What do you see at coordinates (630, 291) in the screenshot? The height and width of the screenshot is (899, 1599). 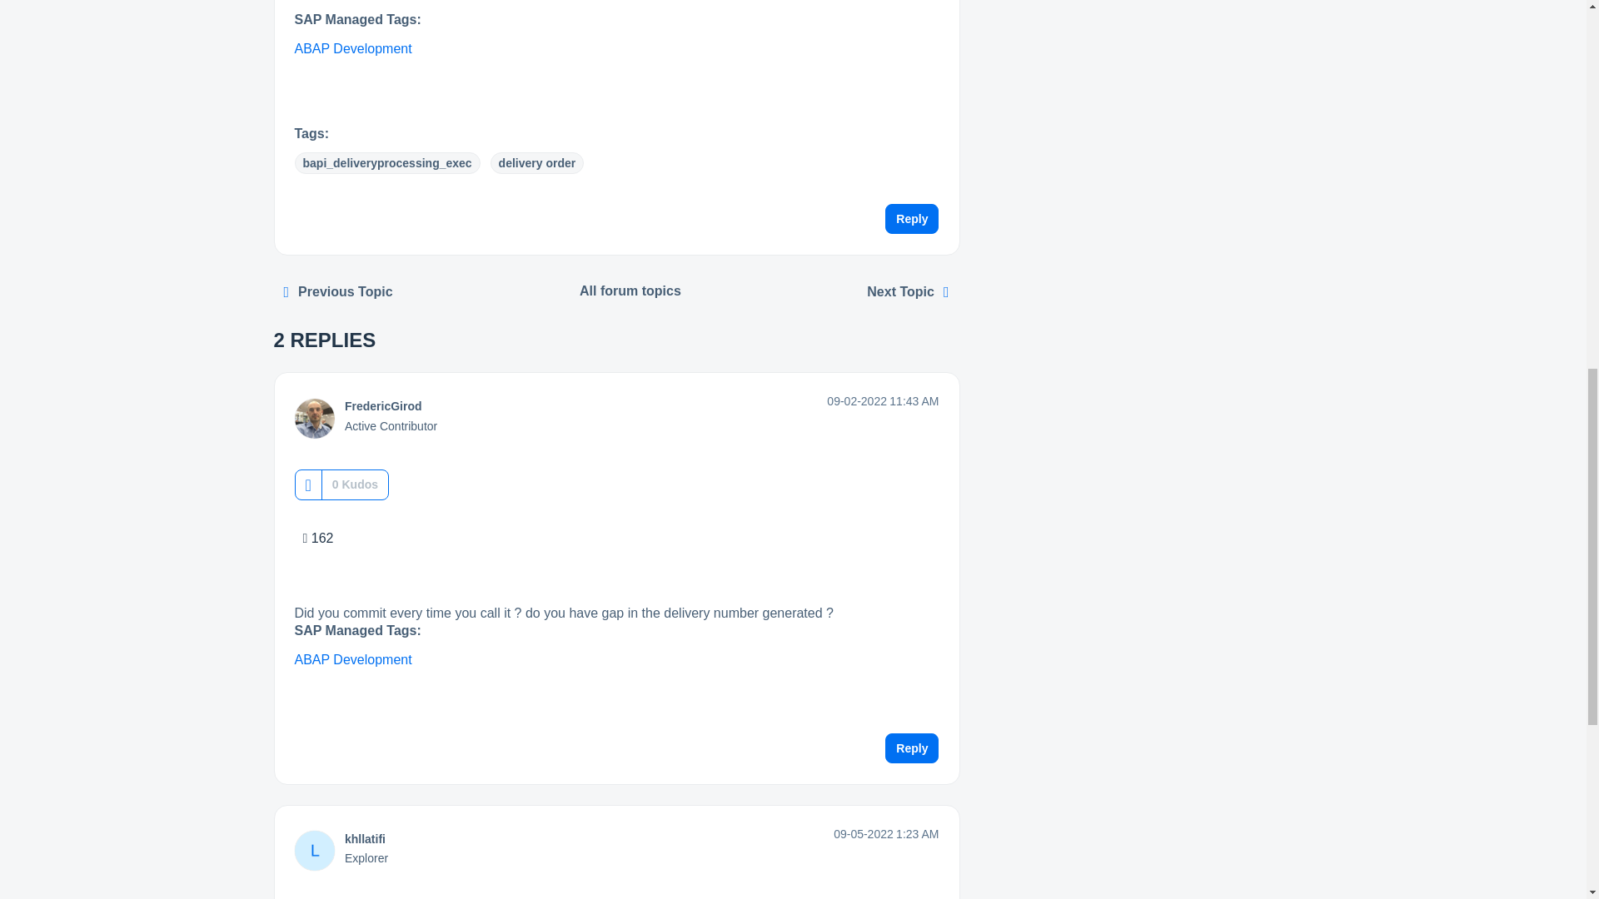 I see `Application Development Discussions` at bounding box center [630, 291].